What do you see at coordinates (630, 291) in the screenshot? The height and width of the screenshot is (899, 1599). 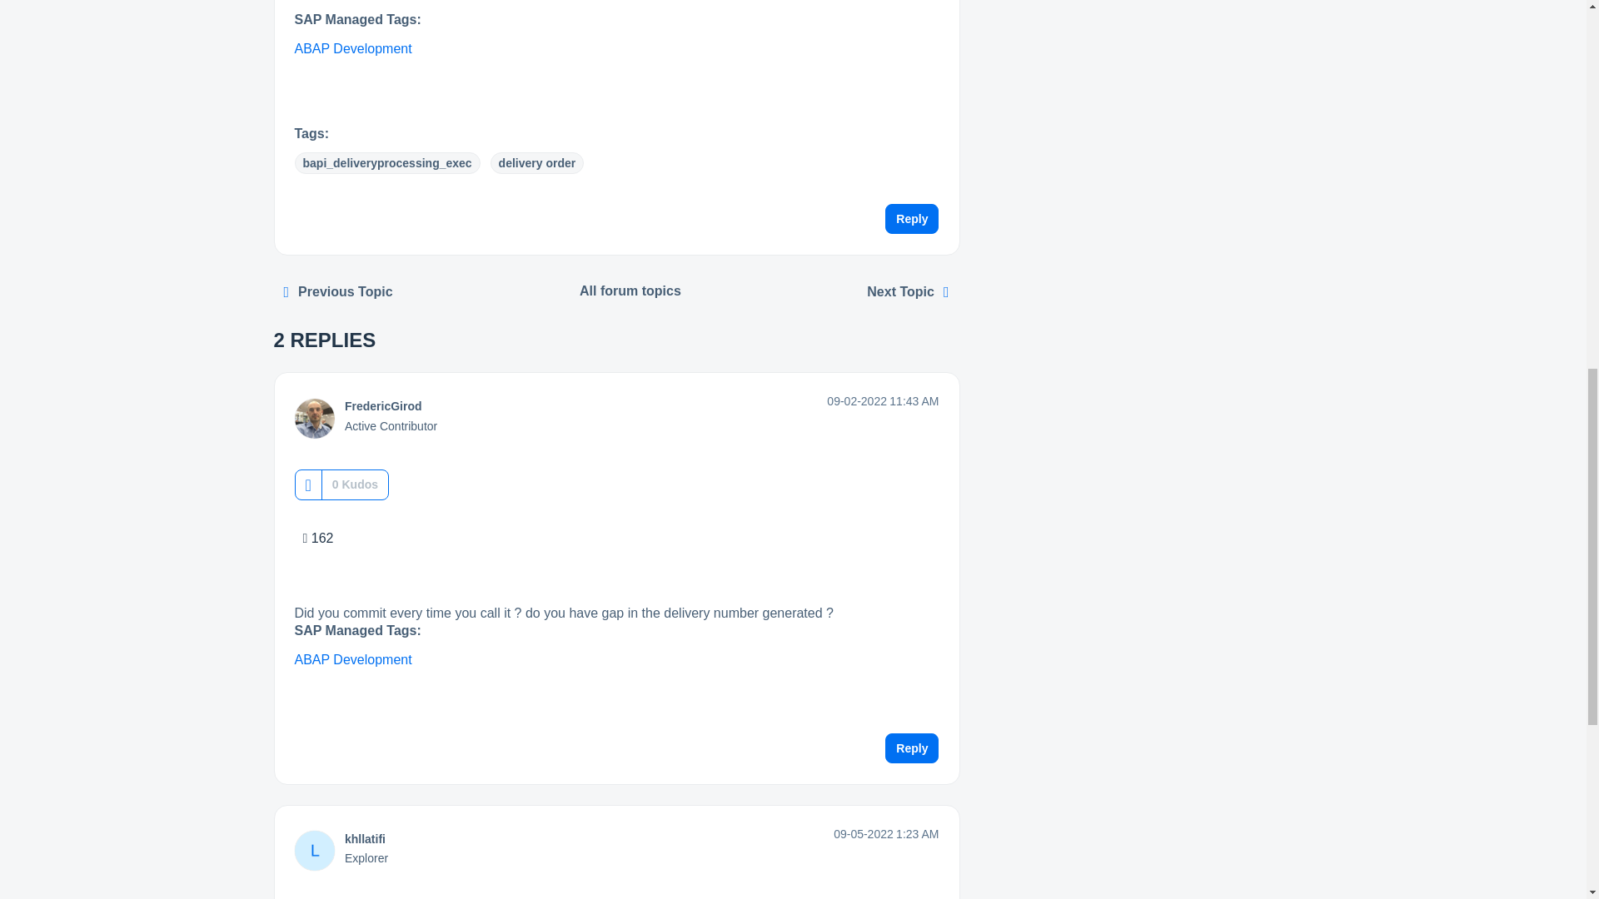 I see `Application Development Discussions` at bounding box center [630, 291].